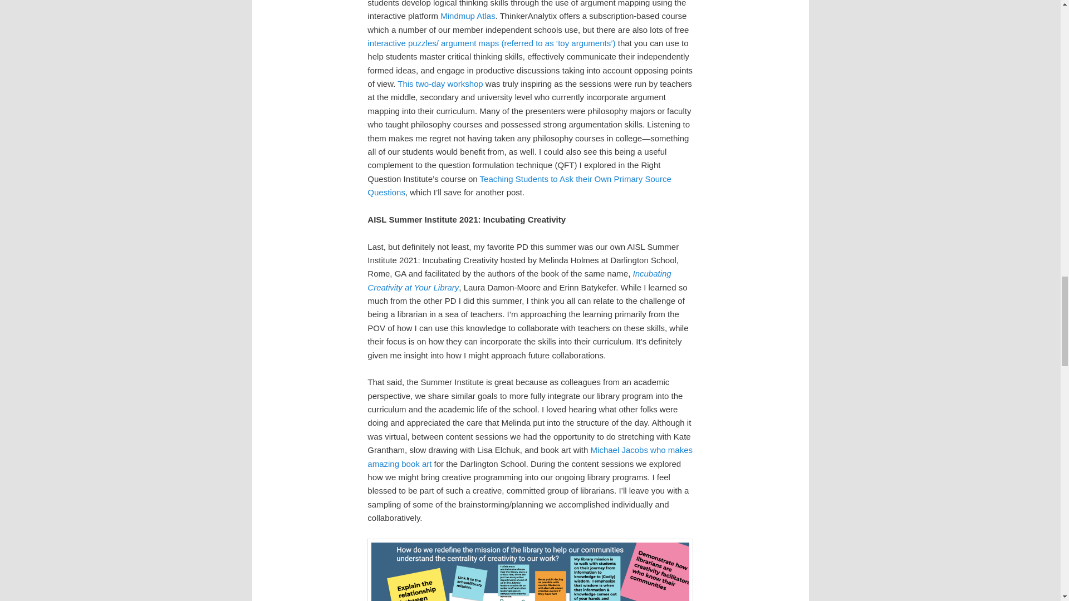 This screenshot has height=601, width=1069. Describe the element at coordinates (440, 83) in the screenshot. I see `This two-day workshop` at that location.